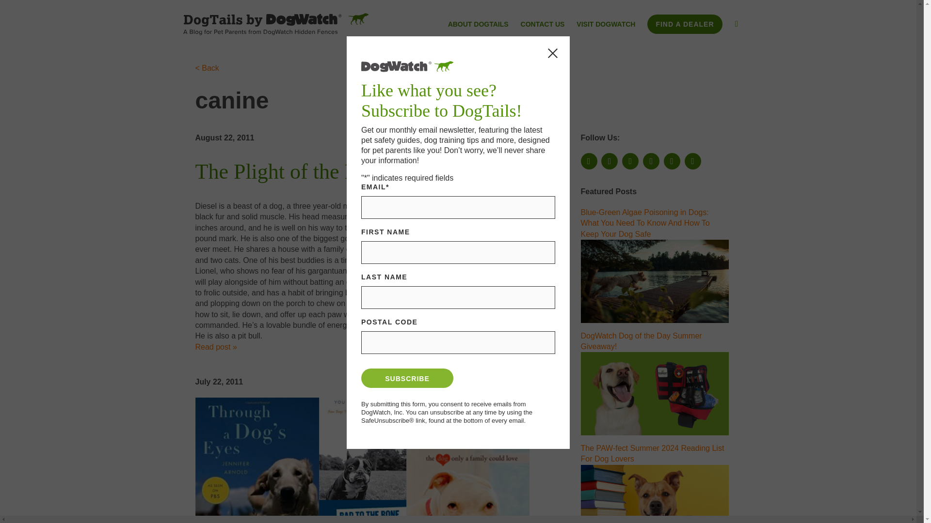 This screenshot has width=931, height=523. What do you see at coordinates (610, 161) in the screenshot?
I see `DogWatch Hidden Fence Twitter Facebook` at bounding box center [610, 161].